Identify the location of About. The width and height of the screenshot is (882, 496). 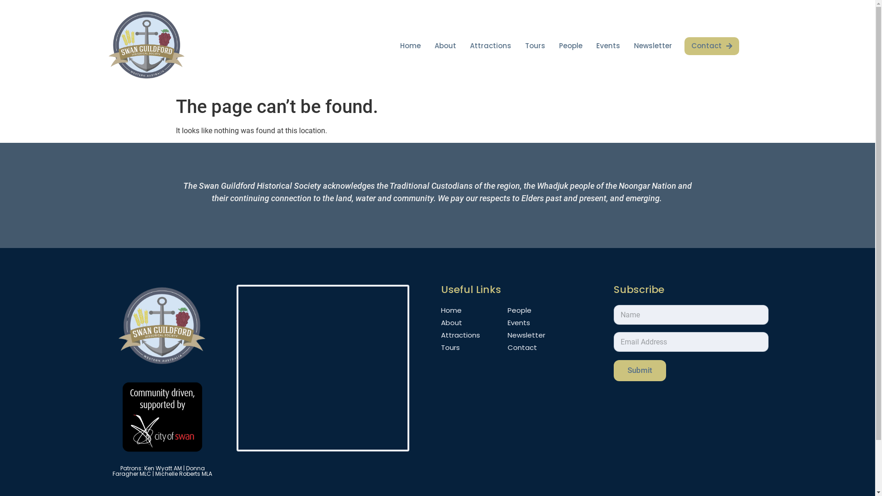
(446, 46).